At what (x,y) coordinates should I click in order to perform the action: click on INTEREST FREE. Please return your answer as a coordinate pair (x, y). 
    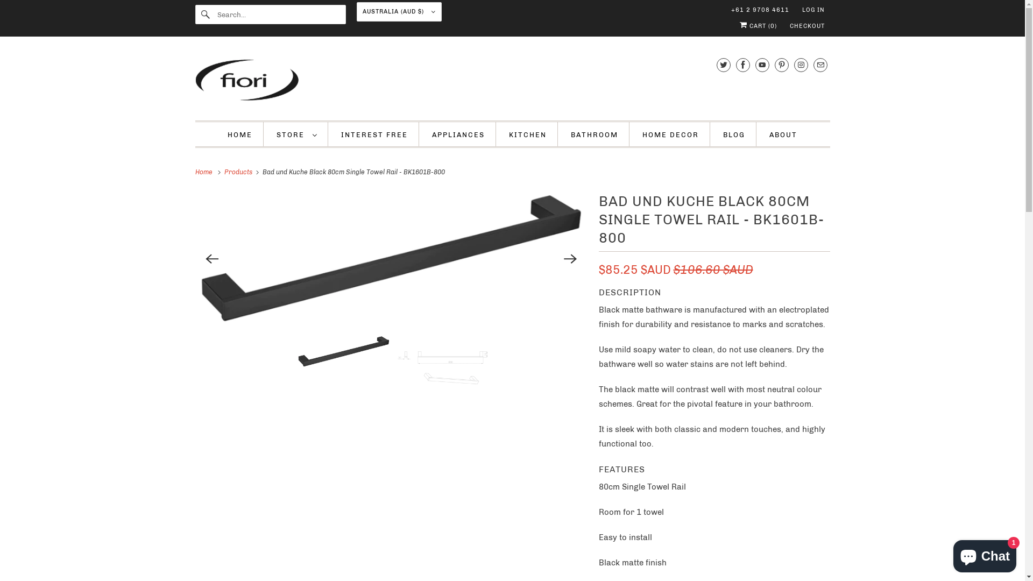
    Looking at the image, I should click on (374, 134).